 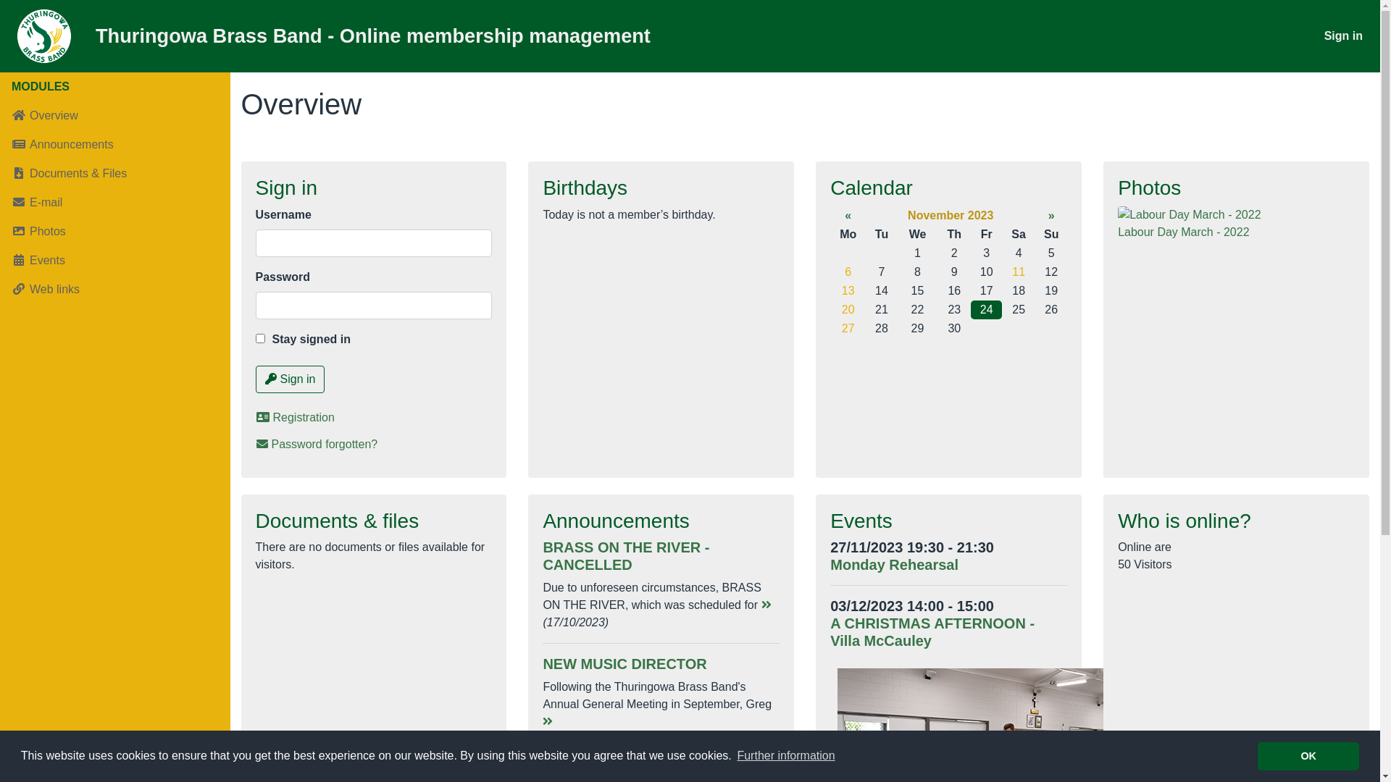 I want to click on NEW MUSIC DIRECTOR, so click(x=625, y=664).